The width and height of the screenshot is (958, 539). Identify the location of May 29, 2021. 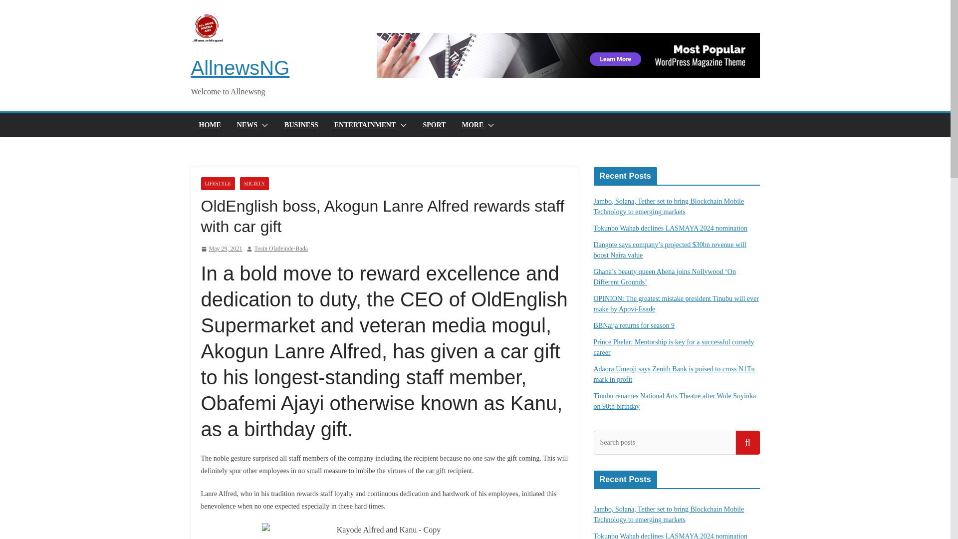
(221, 249).